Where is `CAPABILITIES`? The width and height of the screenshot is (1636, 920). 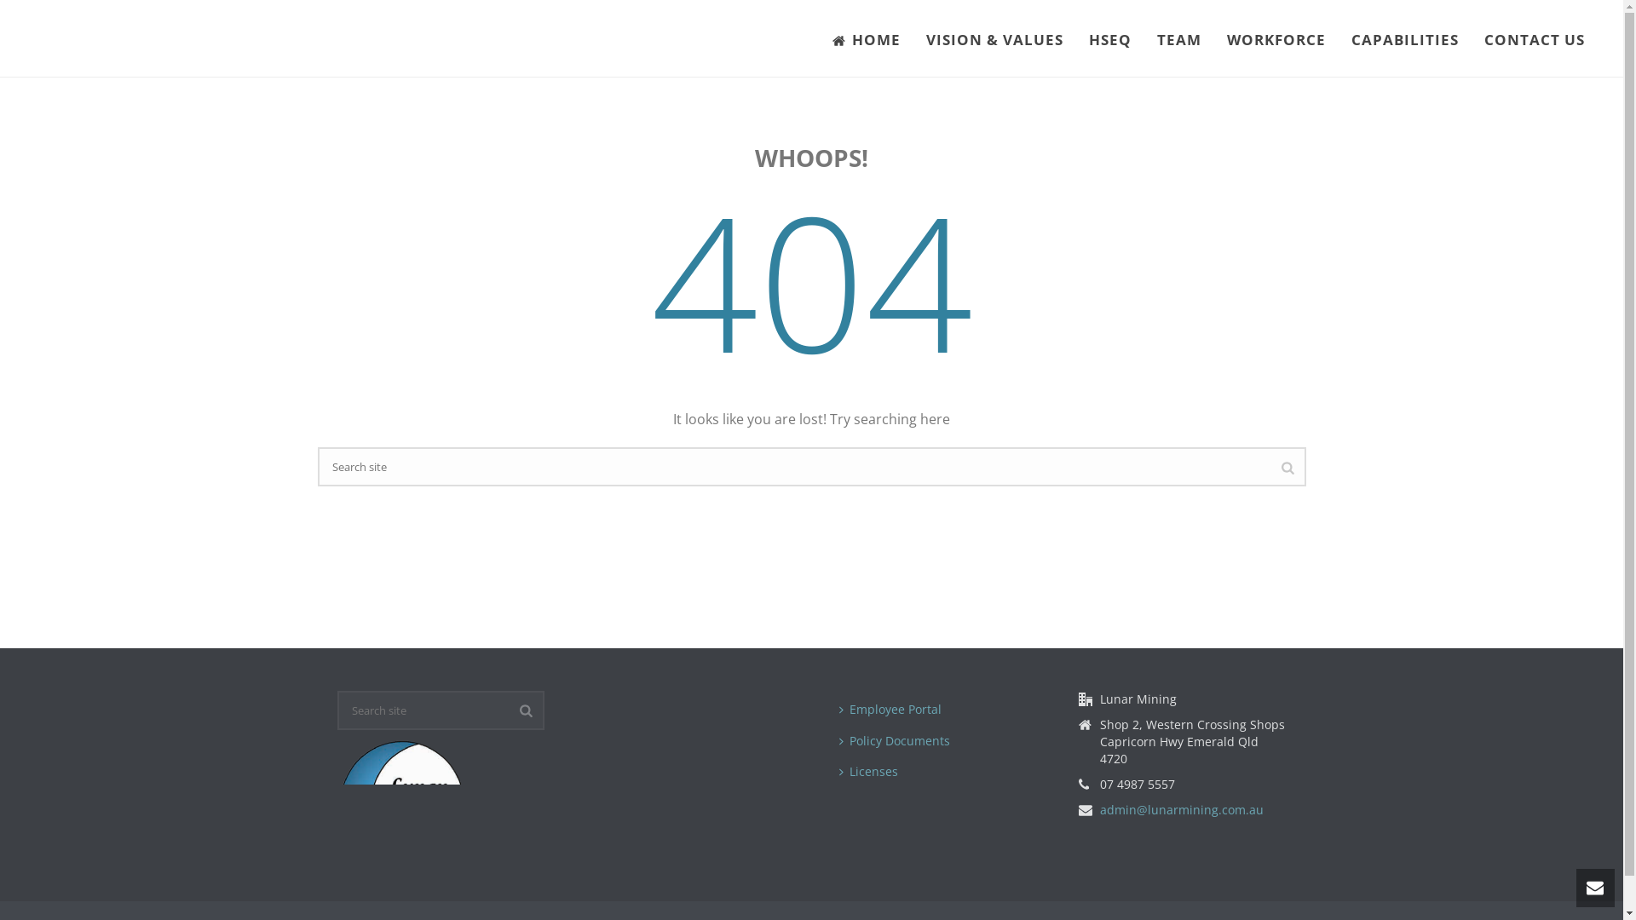
CAPABILITIES is located at coordinates (1405, 40).